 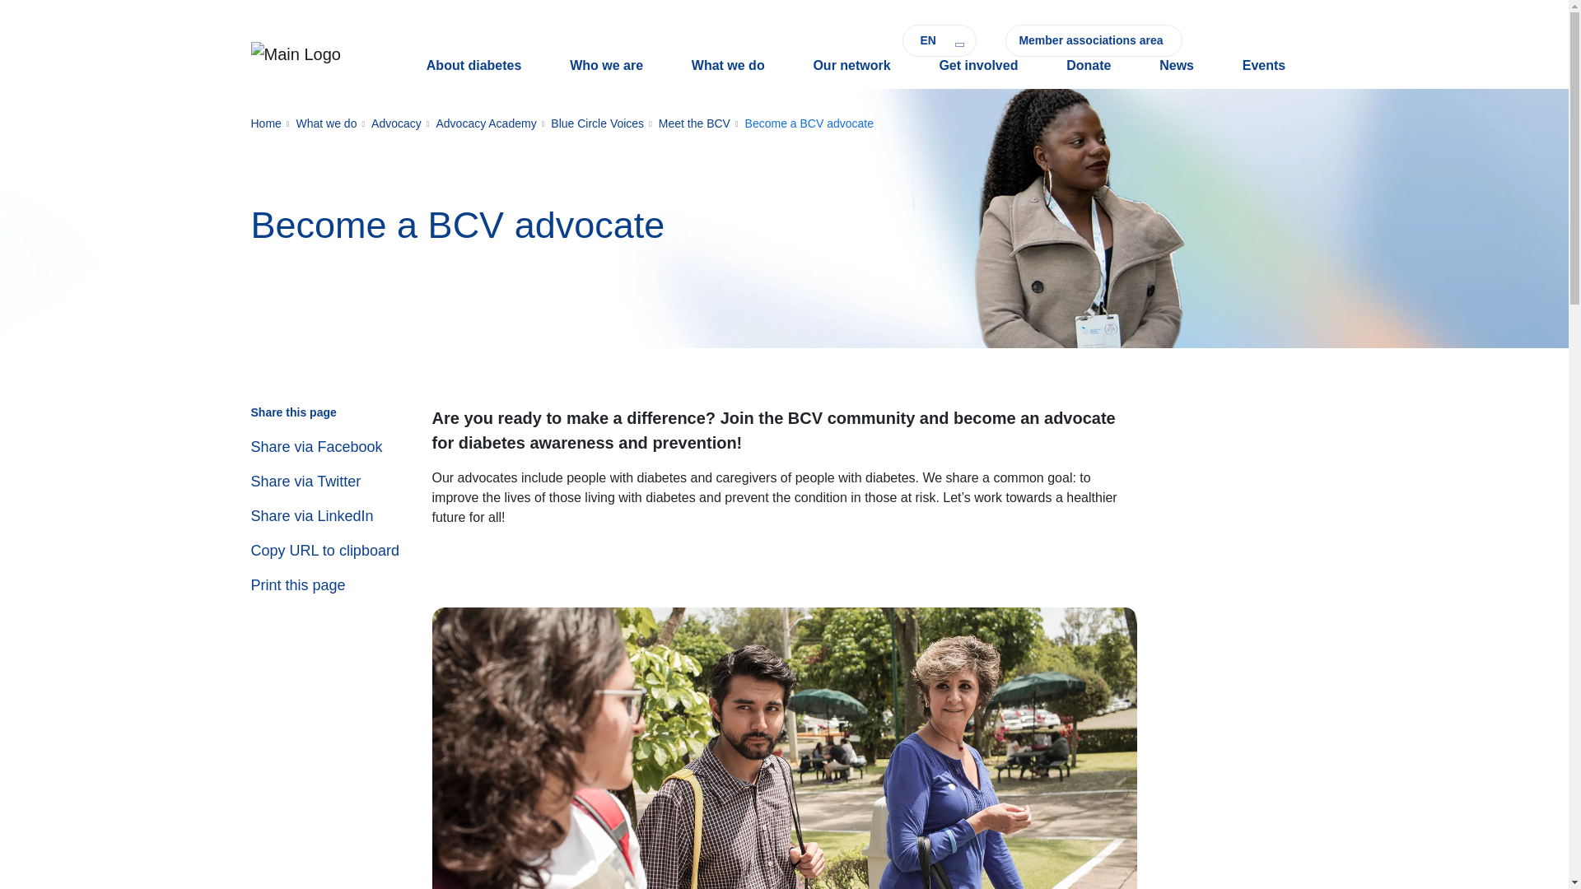 What do you see at coordinates (728, 66) in the screenshot?
I see `What we do` at bounding box center [728, 66].